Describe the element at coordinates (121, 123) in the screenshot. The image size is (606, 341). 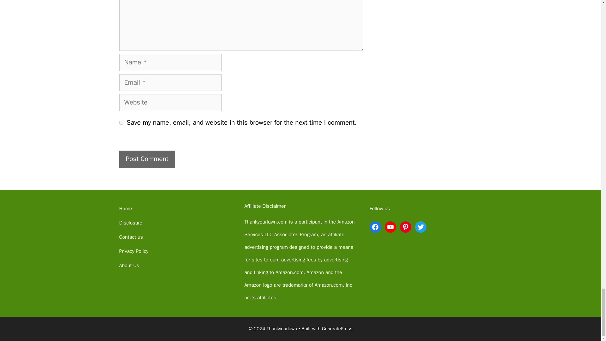
I see `yes` at that location.